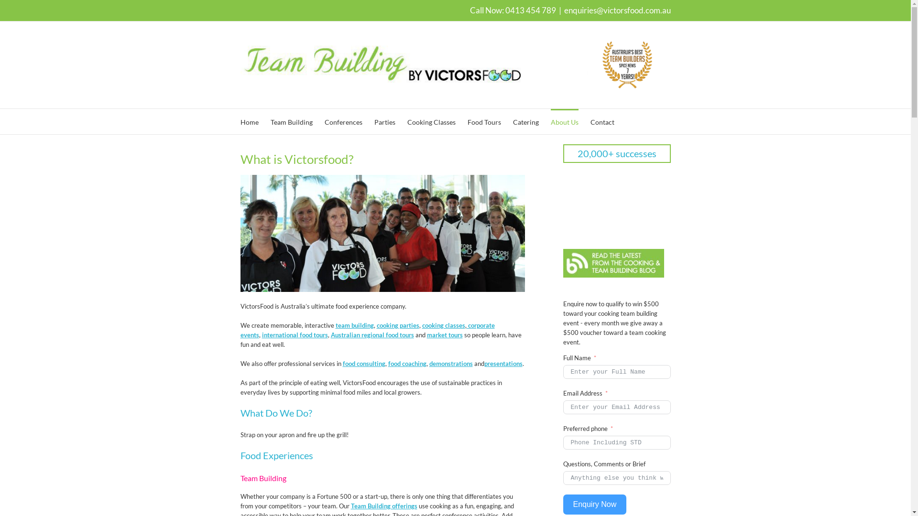 This screenshot has width=918, height=516. What do you see at coordinates (595, 505) in the screenshot?
I see `Enquiry Now` at bounding box center [595, 505].